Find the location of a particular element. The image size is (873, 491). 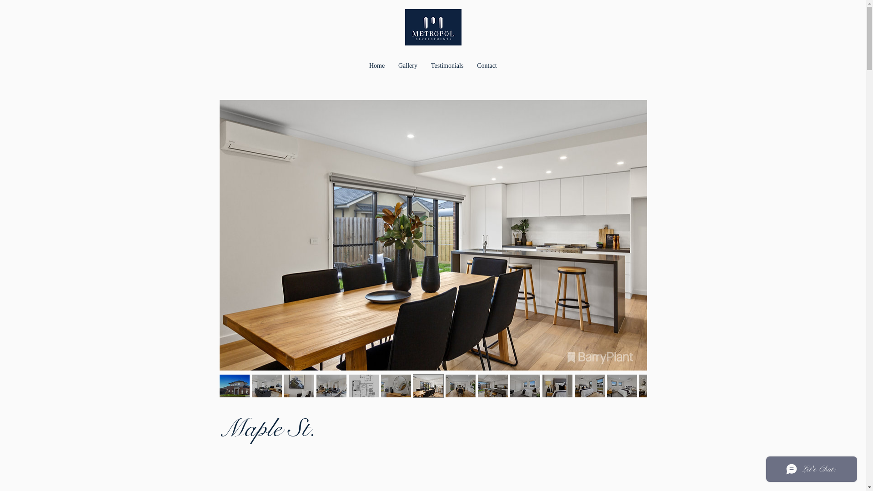

Gallery is located at coordinates (408, 66).